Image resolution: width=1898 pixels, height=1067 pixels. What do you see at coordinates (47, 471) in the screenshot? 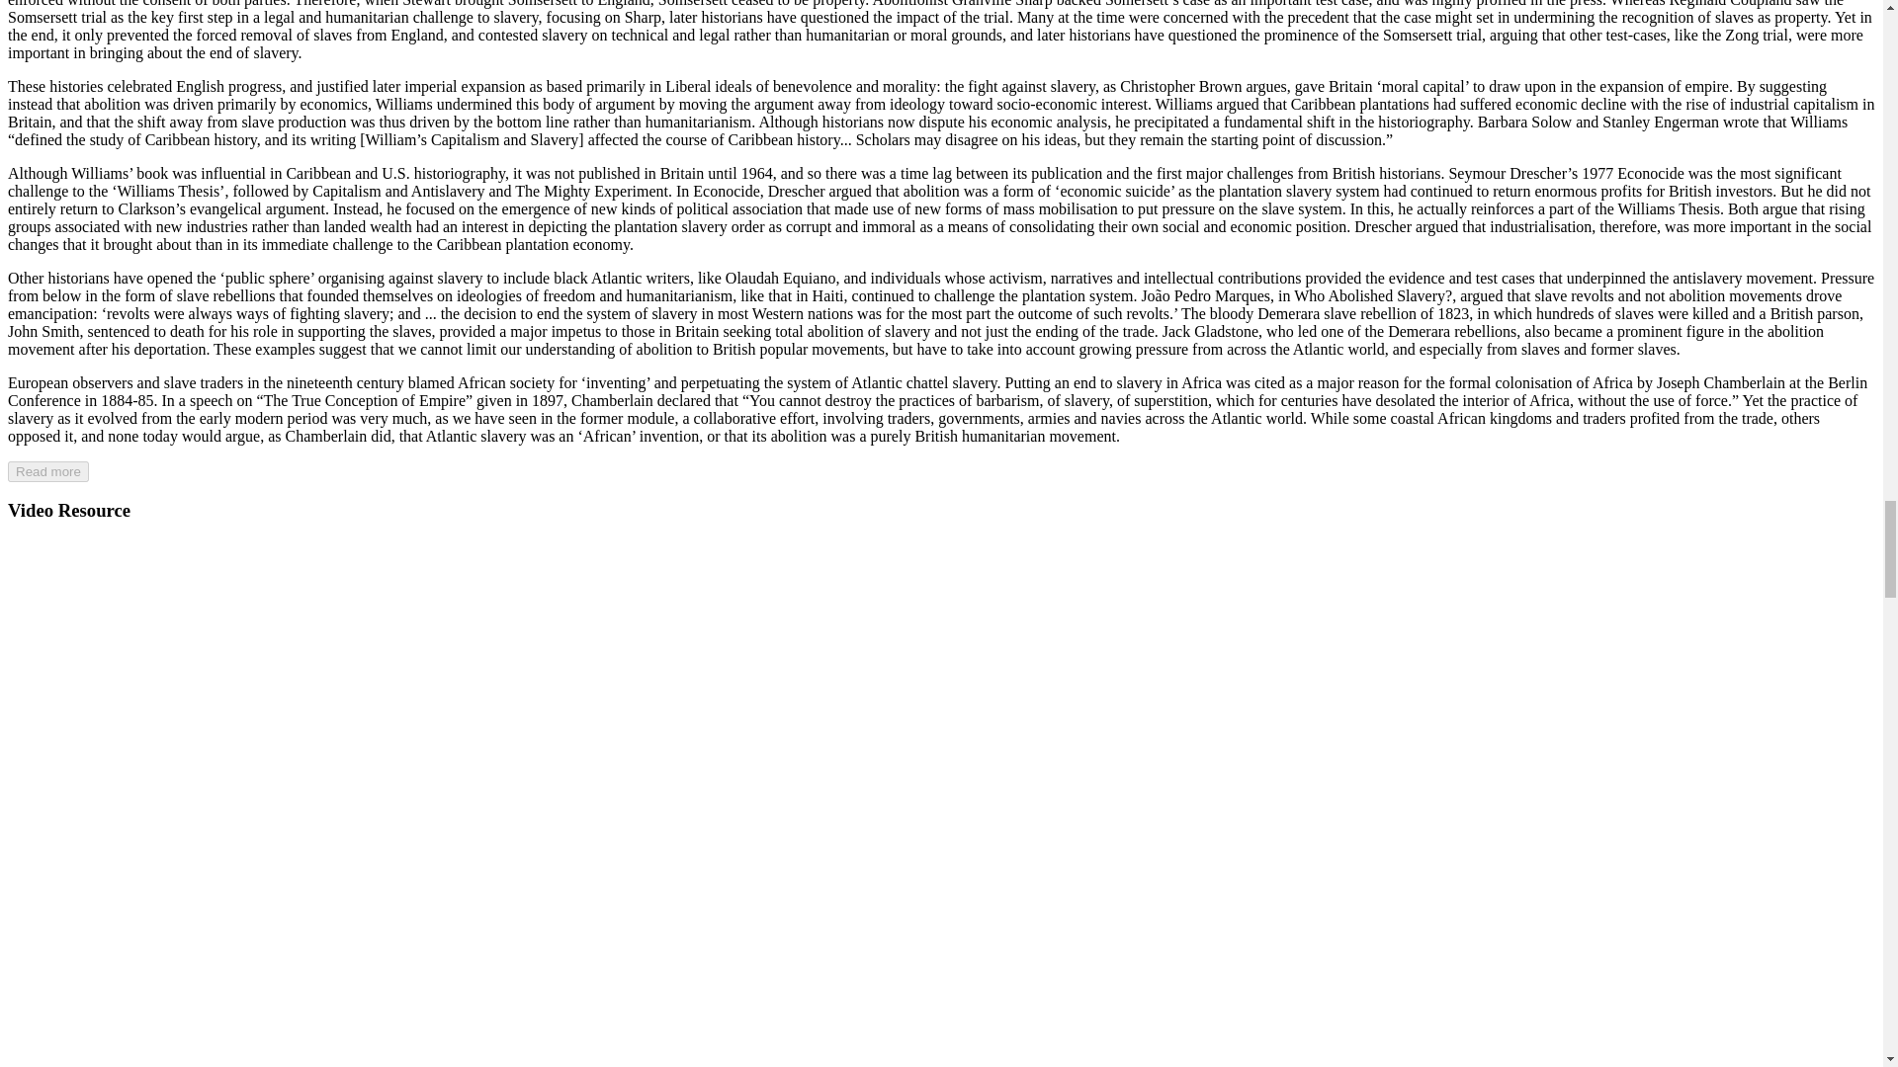
I see `Read more` at bounding box center [47, 471].